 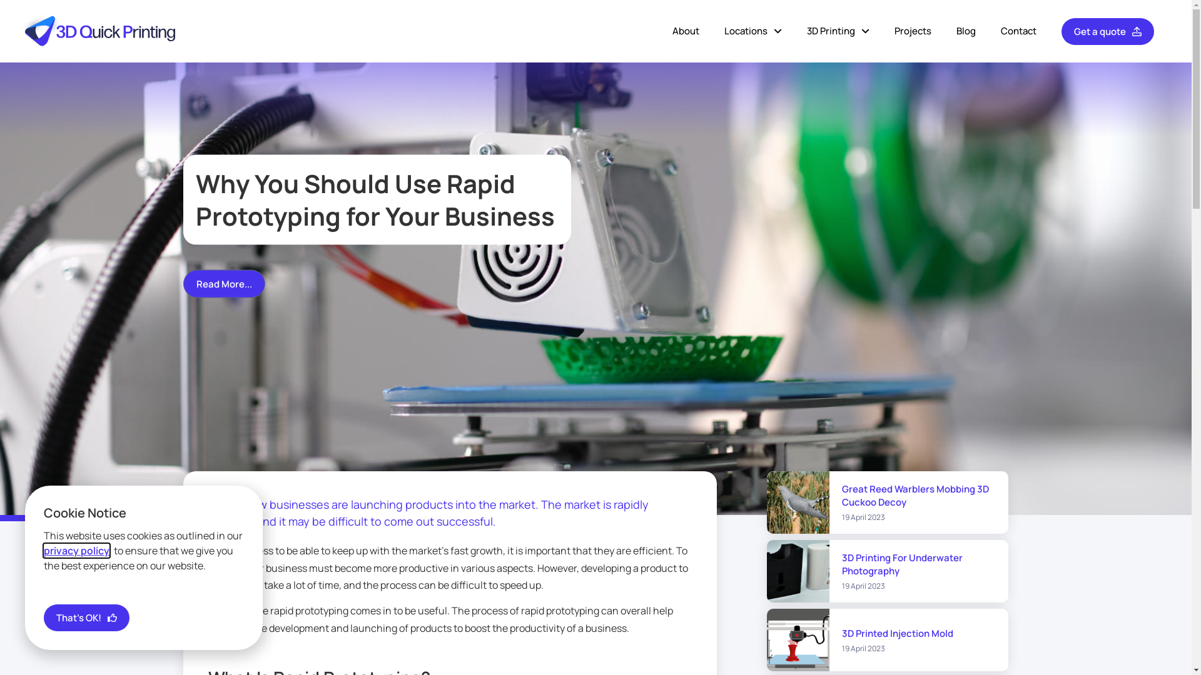 What do you see at coordinates (76, 551) in the screenshot?
I see `privacy policy` at bounding box center [76, 551].